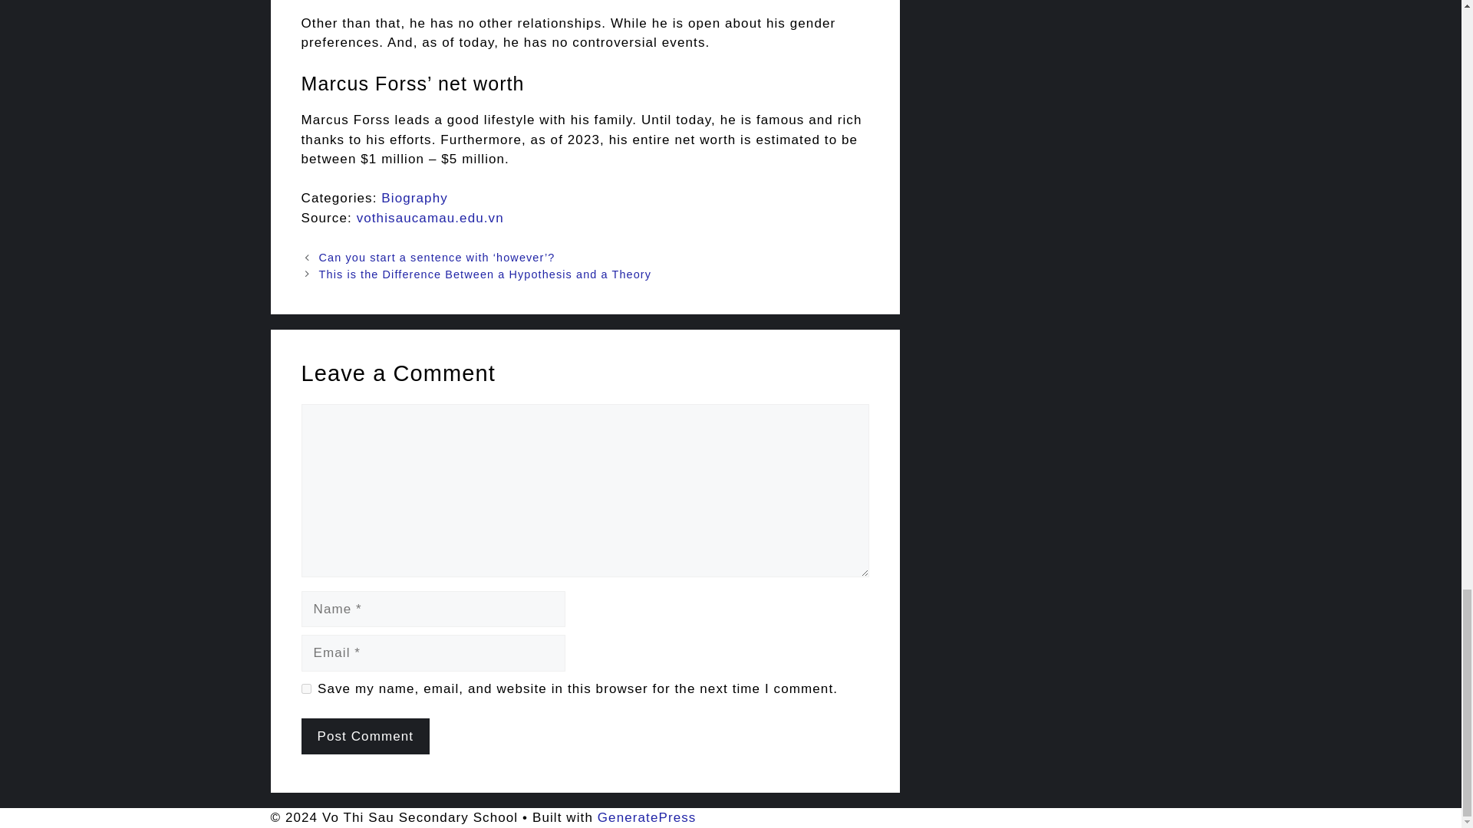  Describe the element at coordinates (485, 274) in the screenshot. I see `This is the Difference Between a Hypothesis and a Theory` at that location.